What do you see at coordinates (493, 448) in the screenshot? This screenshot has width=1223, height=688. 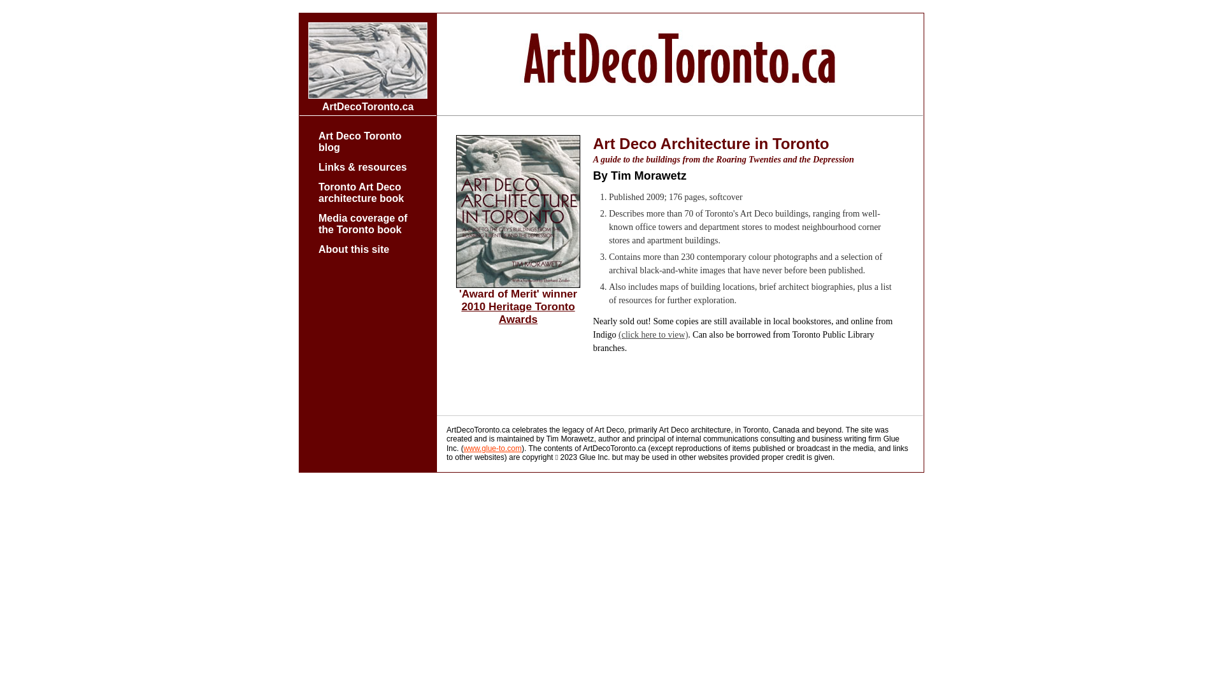 I see `www.glue-to.com` at bounding box center [493, 448].